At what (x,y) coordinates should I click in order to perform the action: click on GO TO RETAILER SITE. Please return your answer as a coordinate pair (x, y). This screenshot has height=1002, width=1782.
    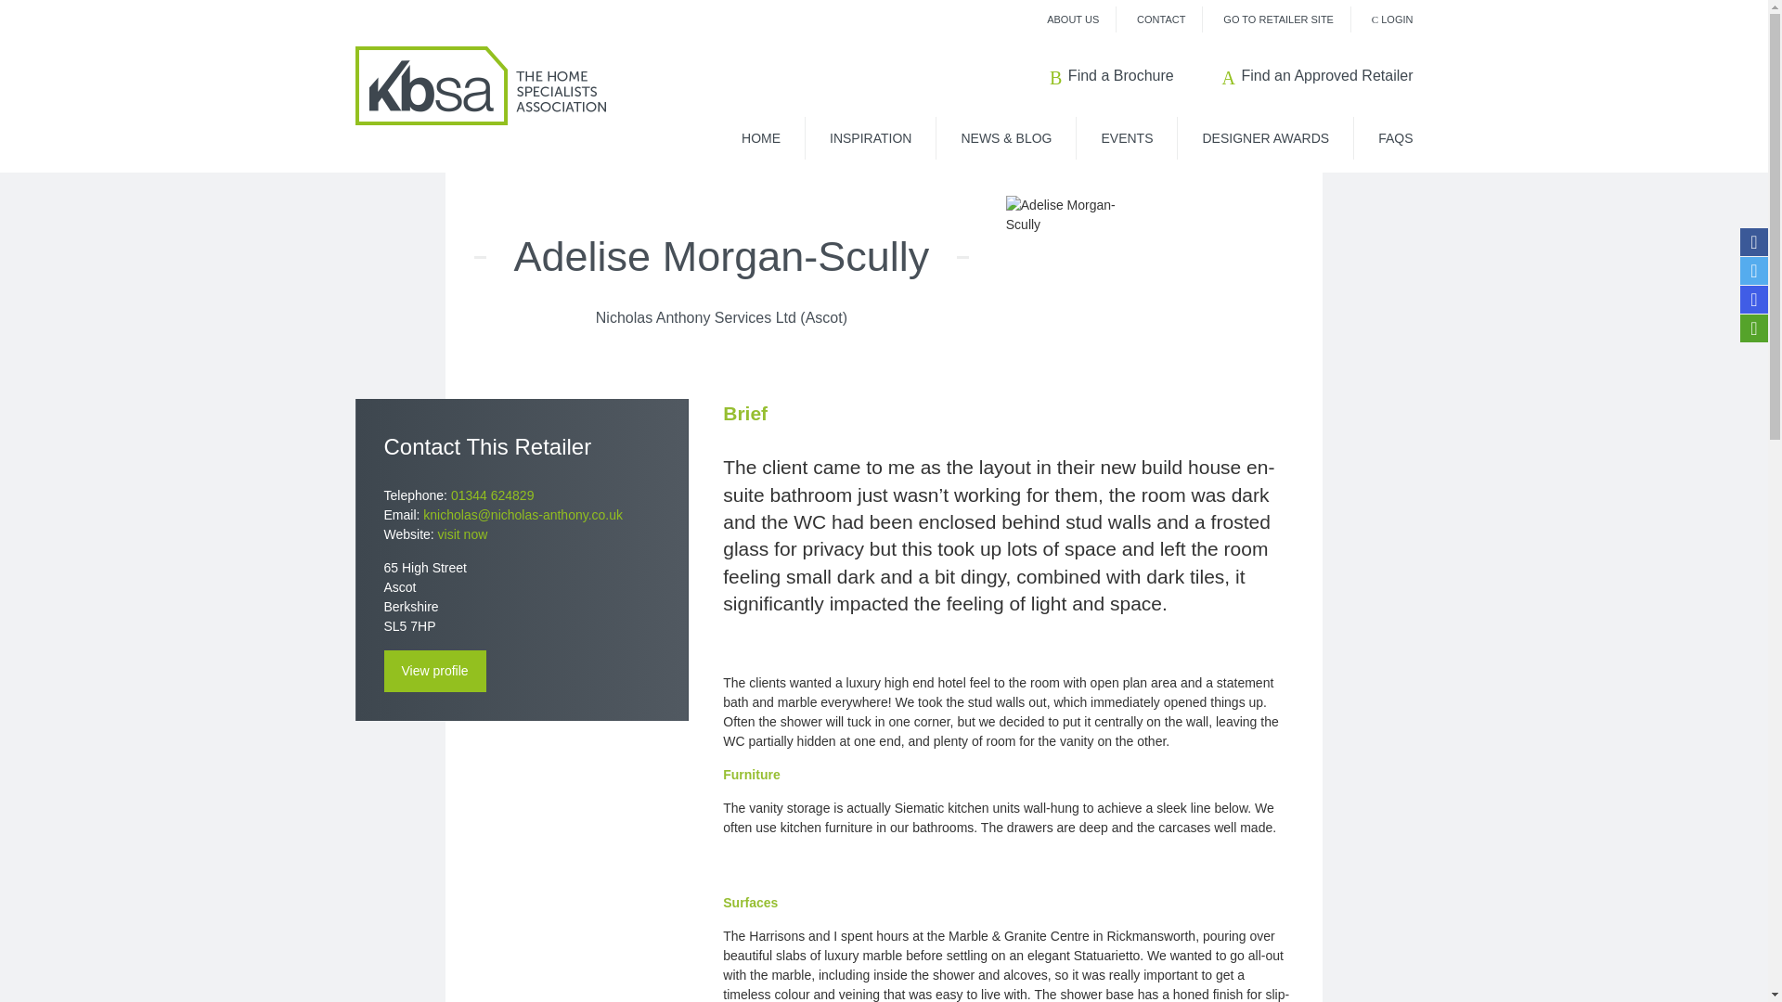
    Looking at the image, I should click on (1277, 19).